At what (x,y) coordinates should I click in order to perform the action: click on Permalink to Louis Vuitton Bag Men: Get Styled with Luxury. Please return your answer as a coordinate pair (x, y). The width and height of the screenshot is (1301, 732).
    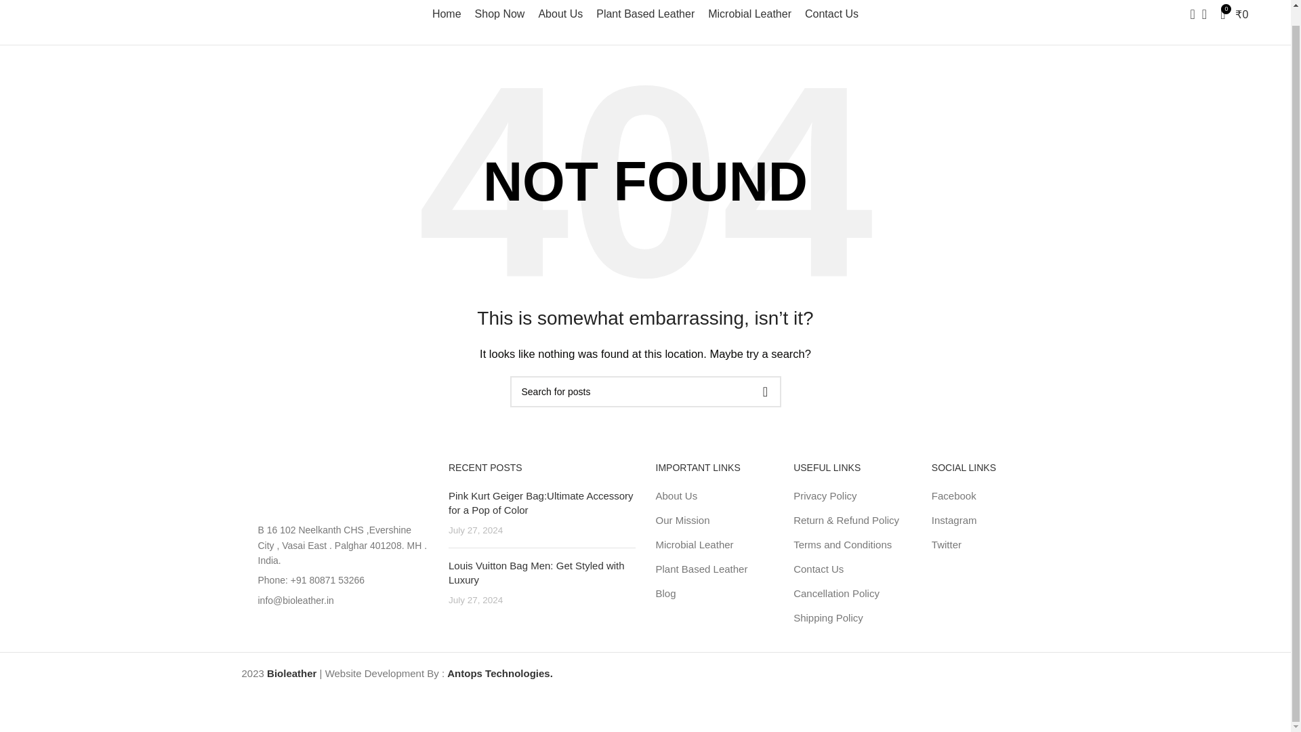
    Looking at the image, I should click on (537, 573).